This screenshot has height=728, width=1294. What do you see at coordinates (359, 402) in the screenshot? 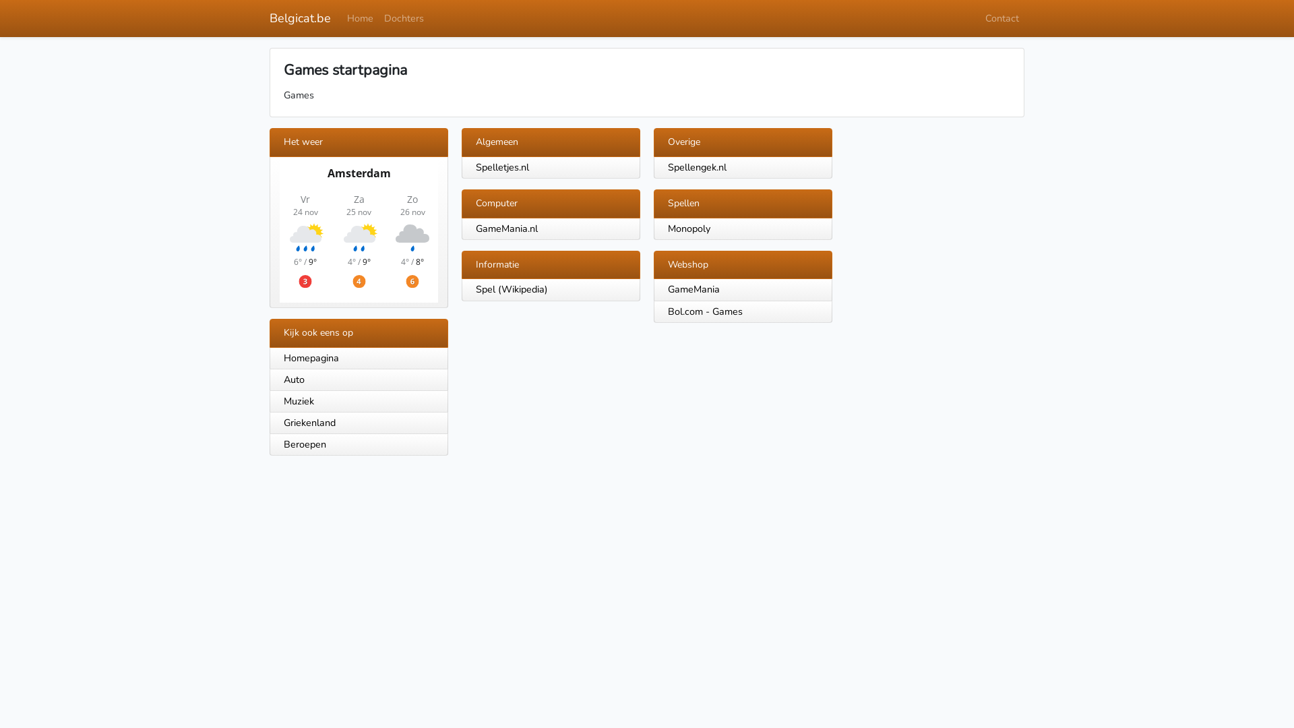
I see `Muziek` at bounding box center [359, 402].